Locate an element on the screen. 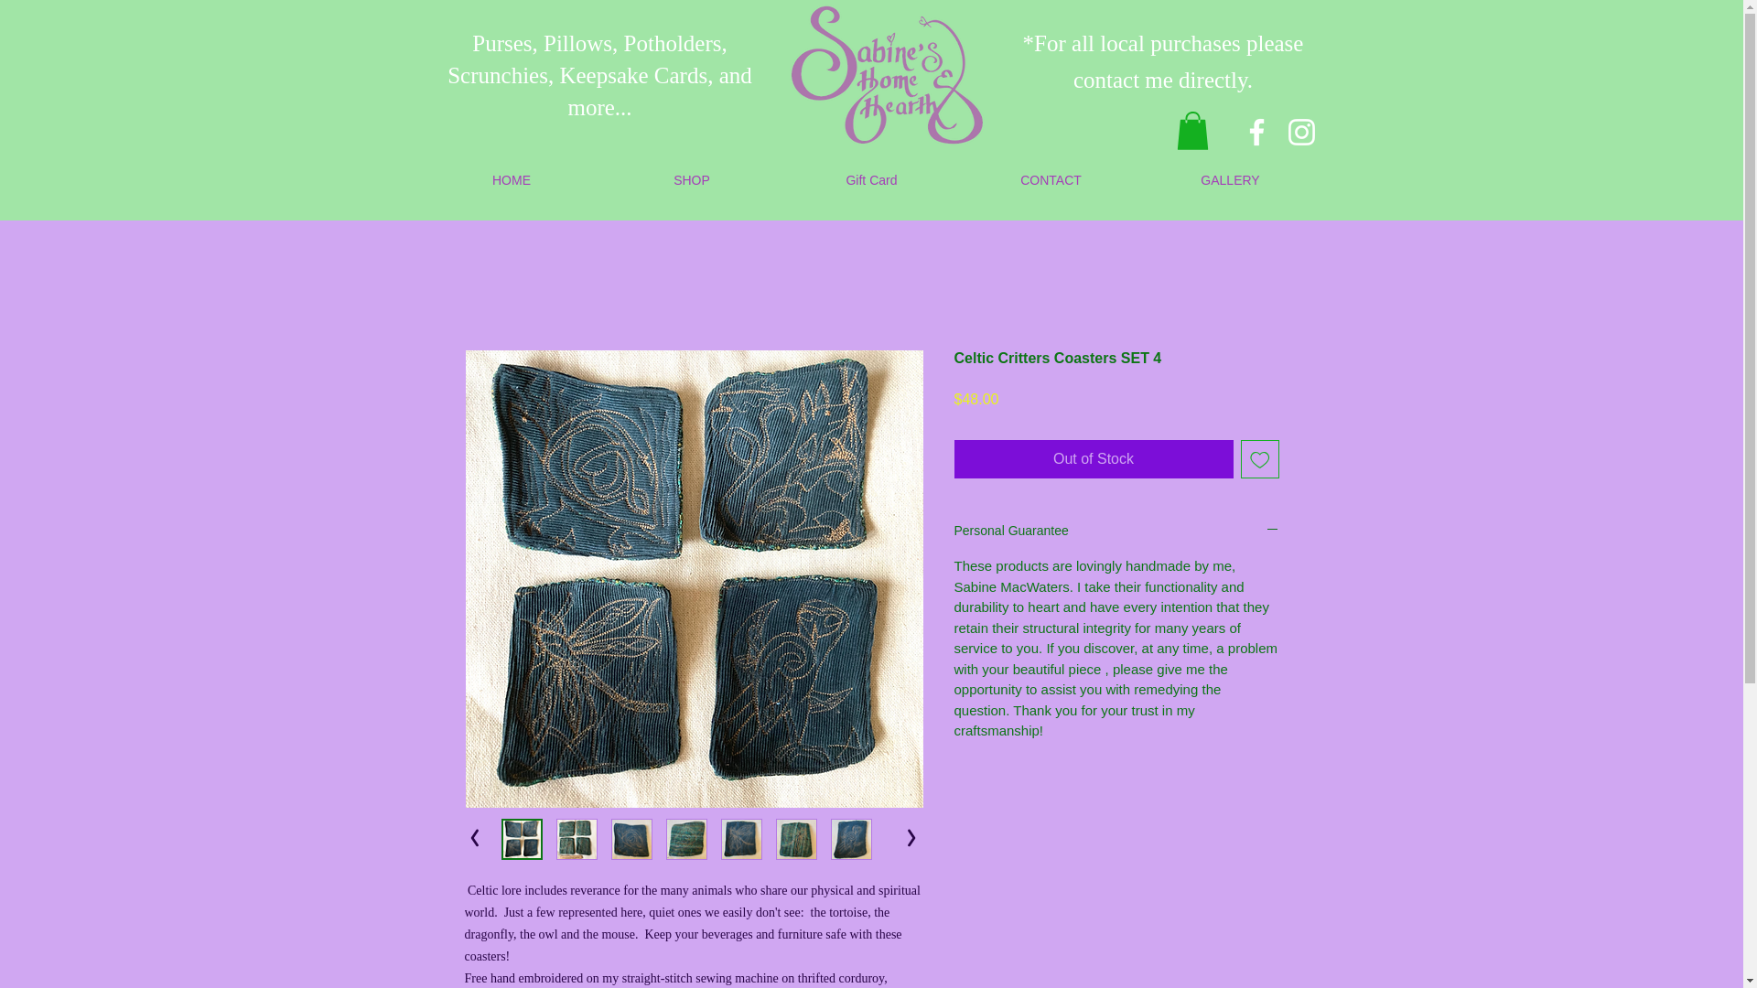  Out of Stock is located at coordinates (1093, 458).